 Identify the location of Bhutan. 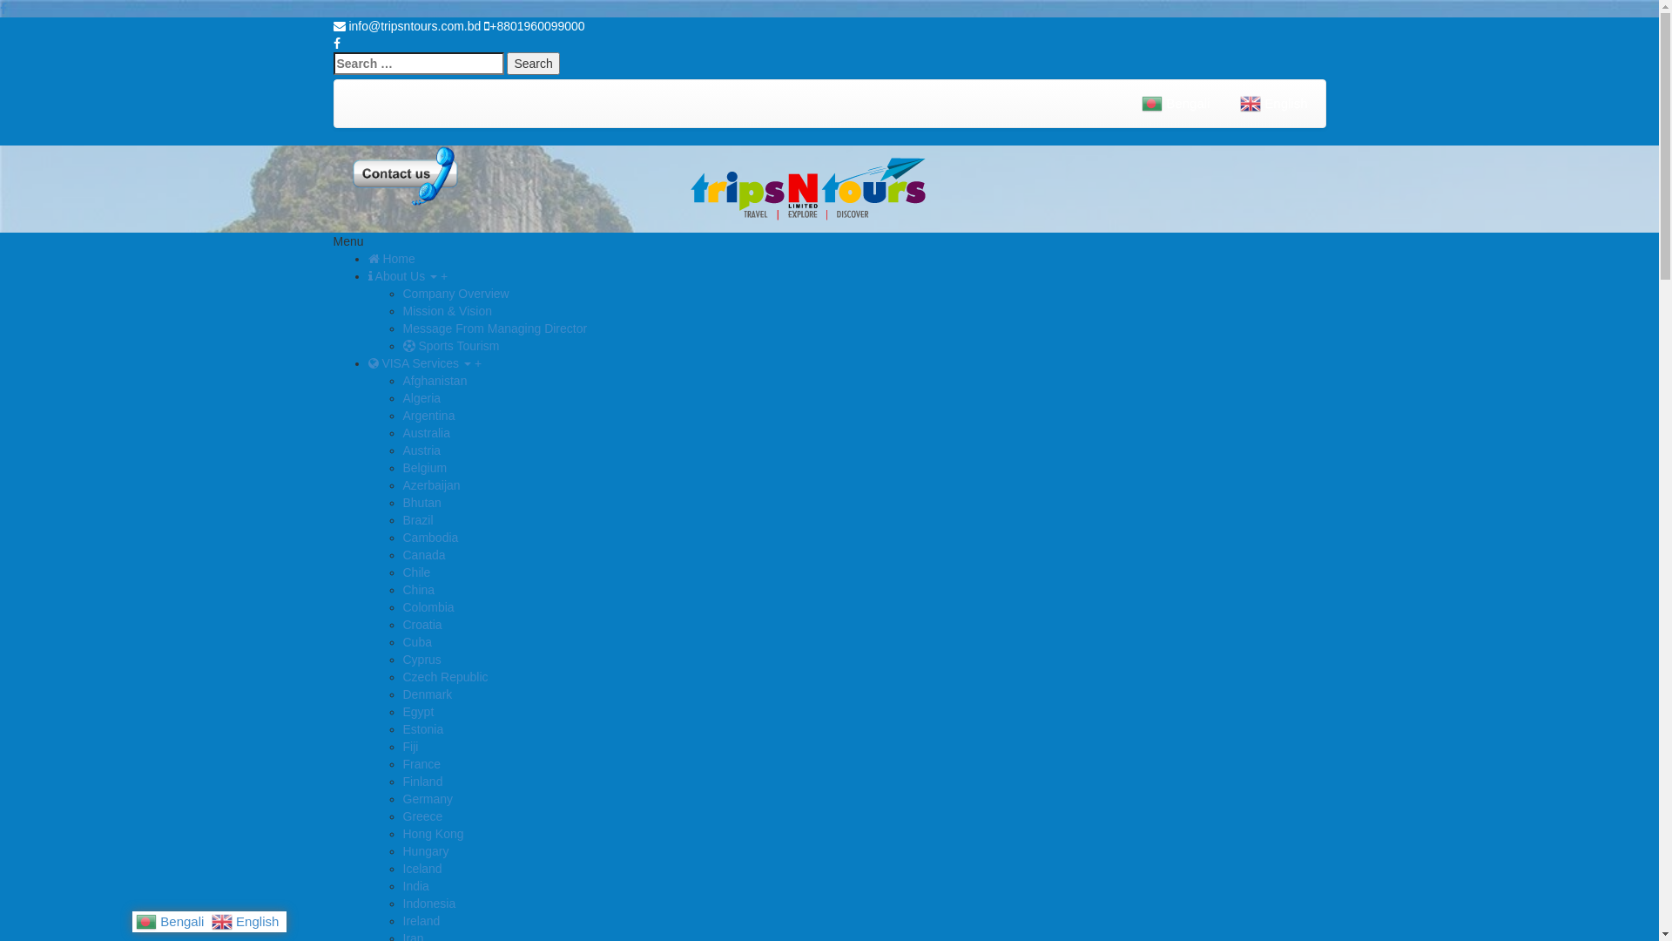
(421, 503).